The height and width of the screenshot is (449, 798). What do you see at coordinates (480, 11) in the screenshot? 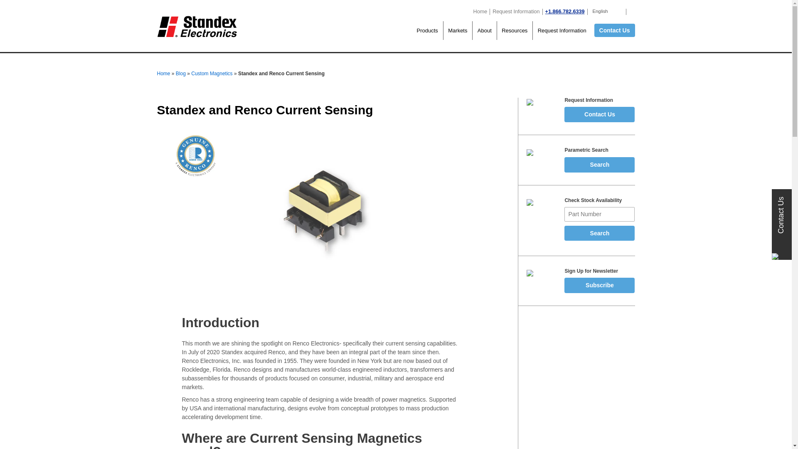
I see `Home` at bounding box center [480, 11].